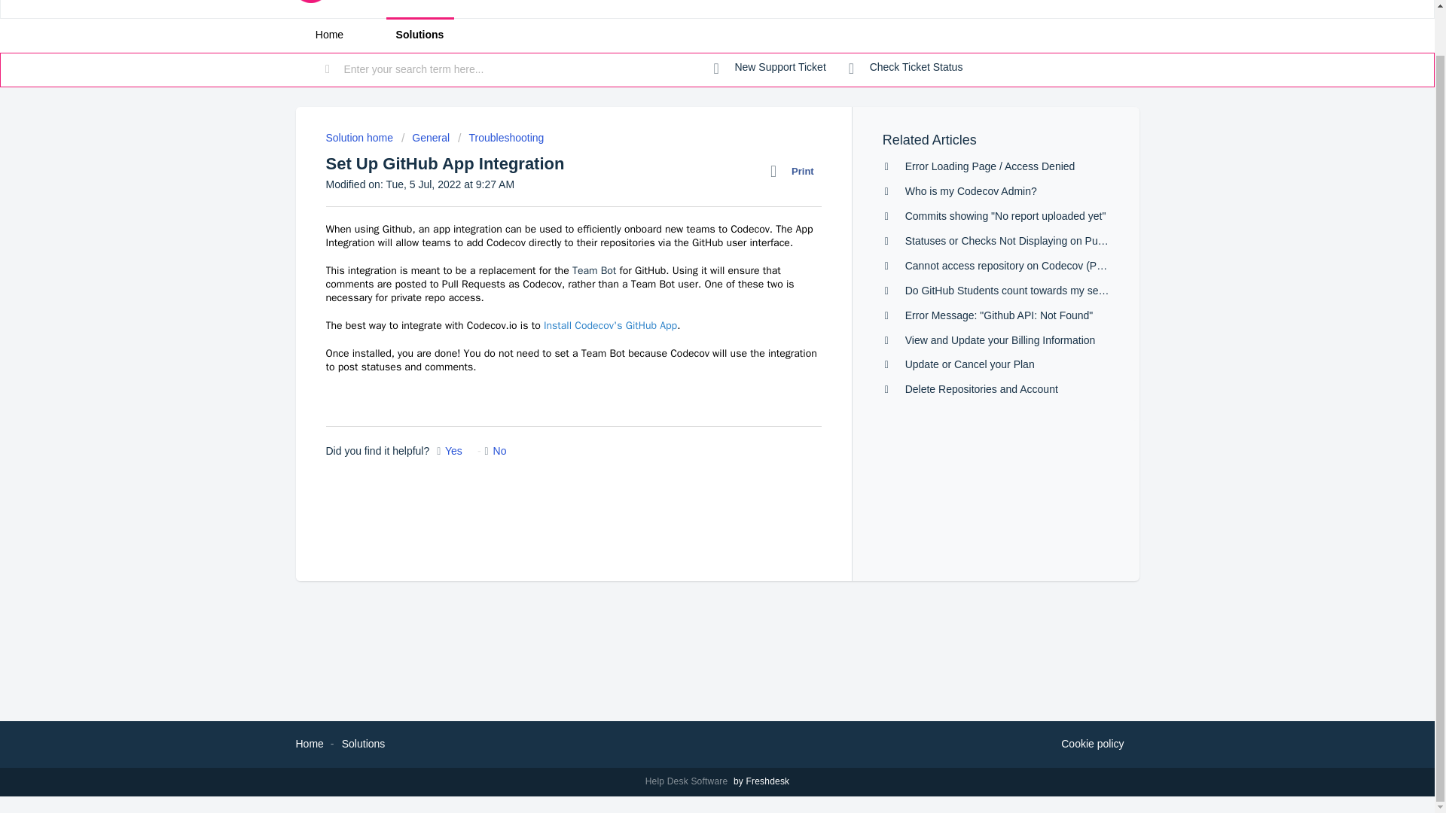 The image size is (1446, 813). Describe the element at coordinates (688, 781) in the screenshot. I see `Help Desk Software` at that location.